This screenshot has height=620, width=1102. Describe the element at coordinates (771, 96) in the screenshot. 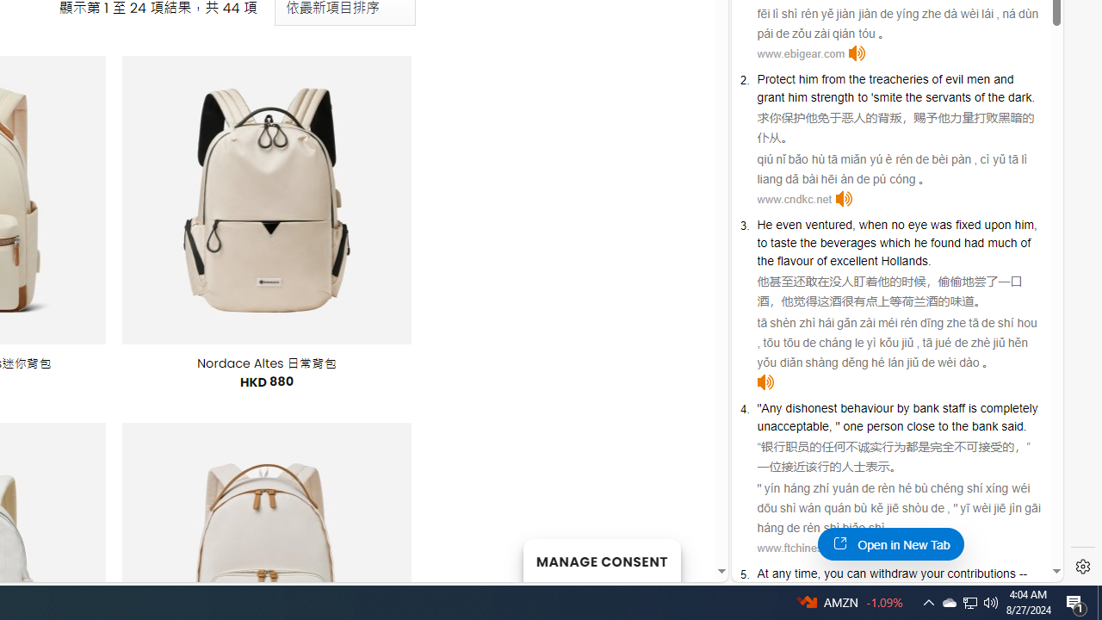

I see `grant` at that location.